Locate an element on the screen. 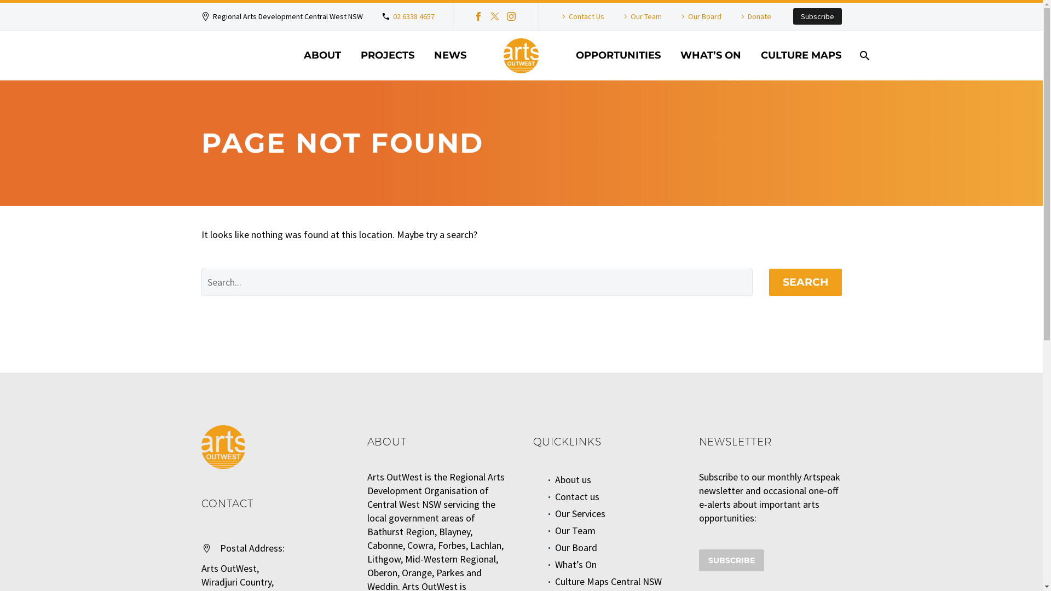  SEARCH is located at coordinates (805, 282).